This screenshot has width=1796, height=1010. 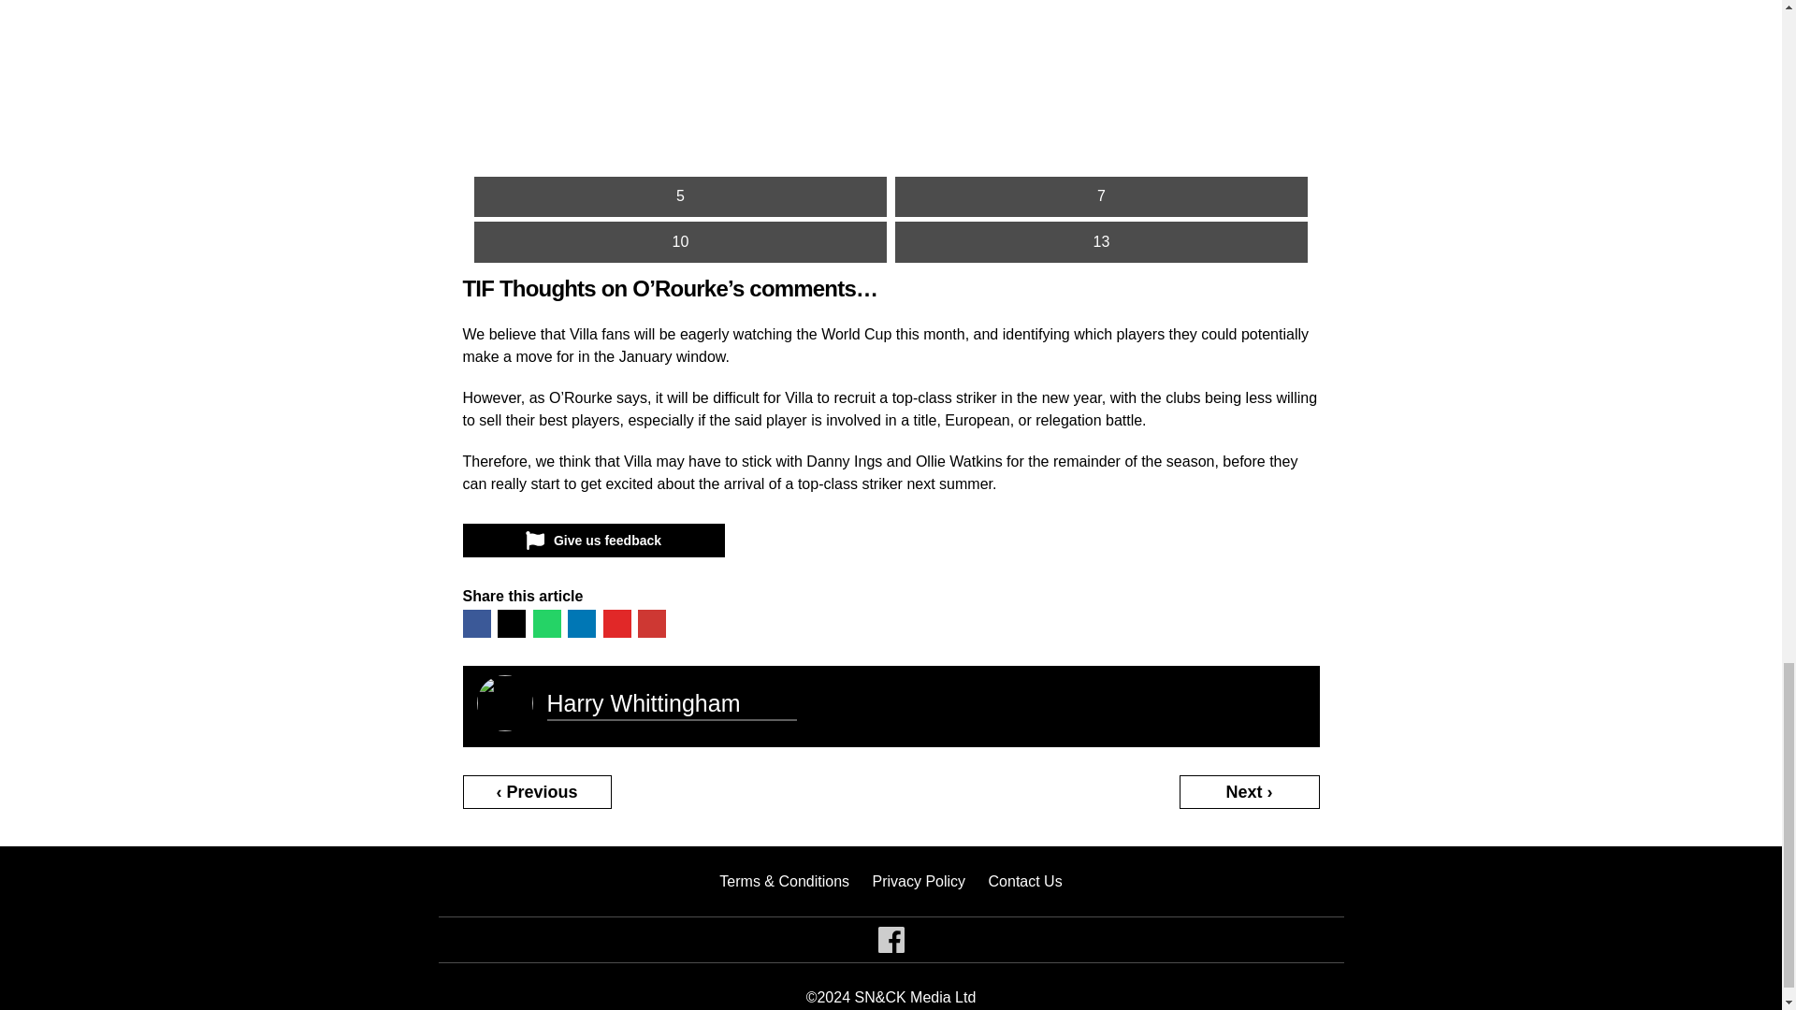 What do you see at coordinates (680, 241) in the screenshot?
I see `10` at bounding box center [680, 241].